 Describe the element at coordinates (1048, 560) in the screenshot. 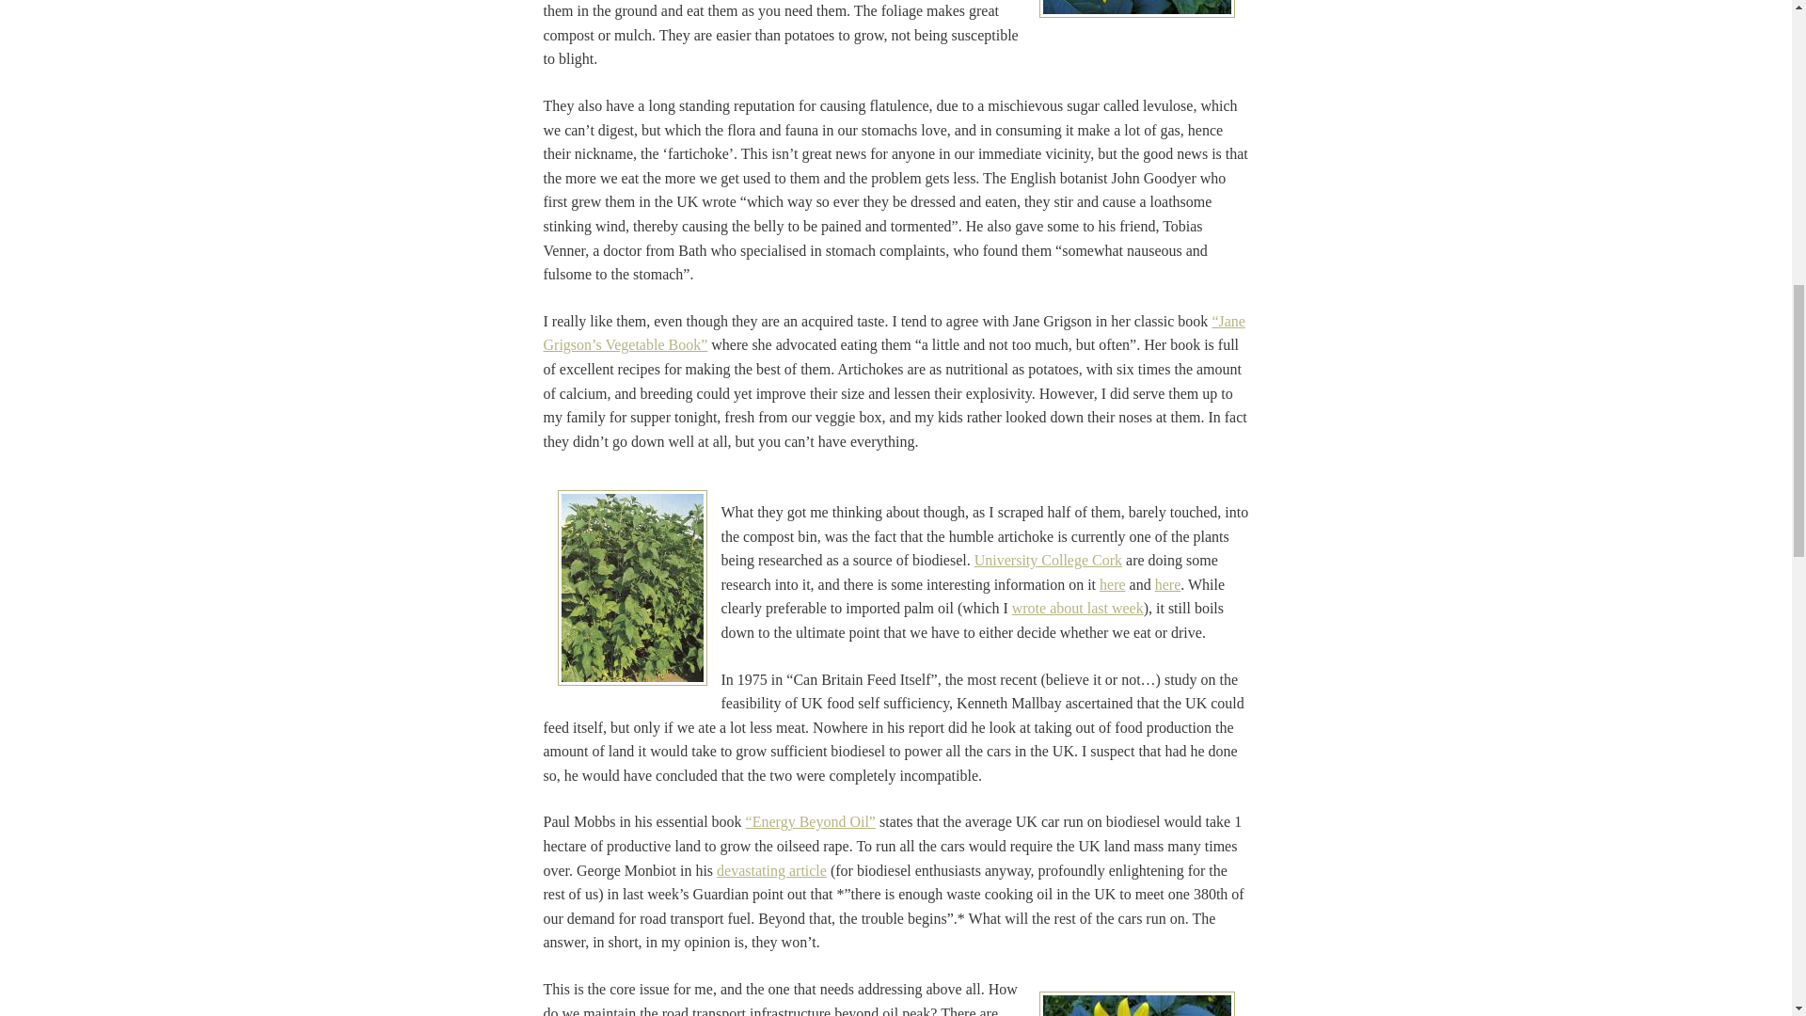

I see `University College Cork` at that location.